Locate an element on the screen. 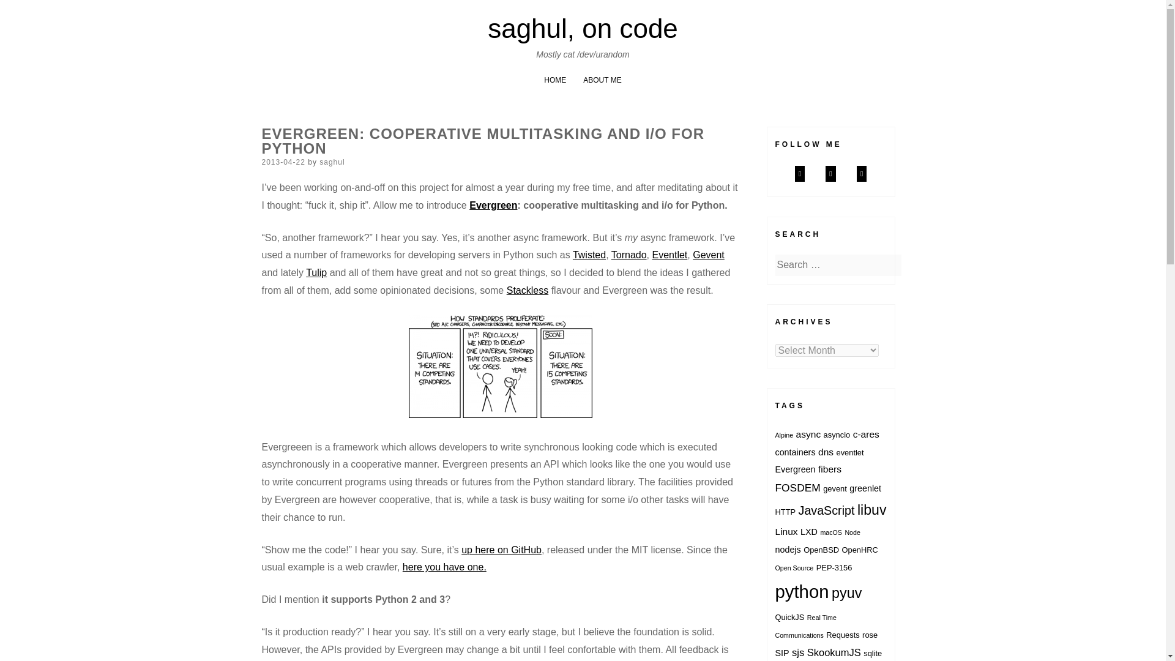 The image size is (1175, 661). Tulip is located at coordinates (316, 272).